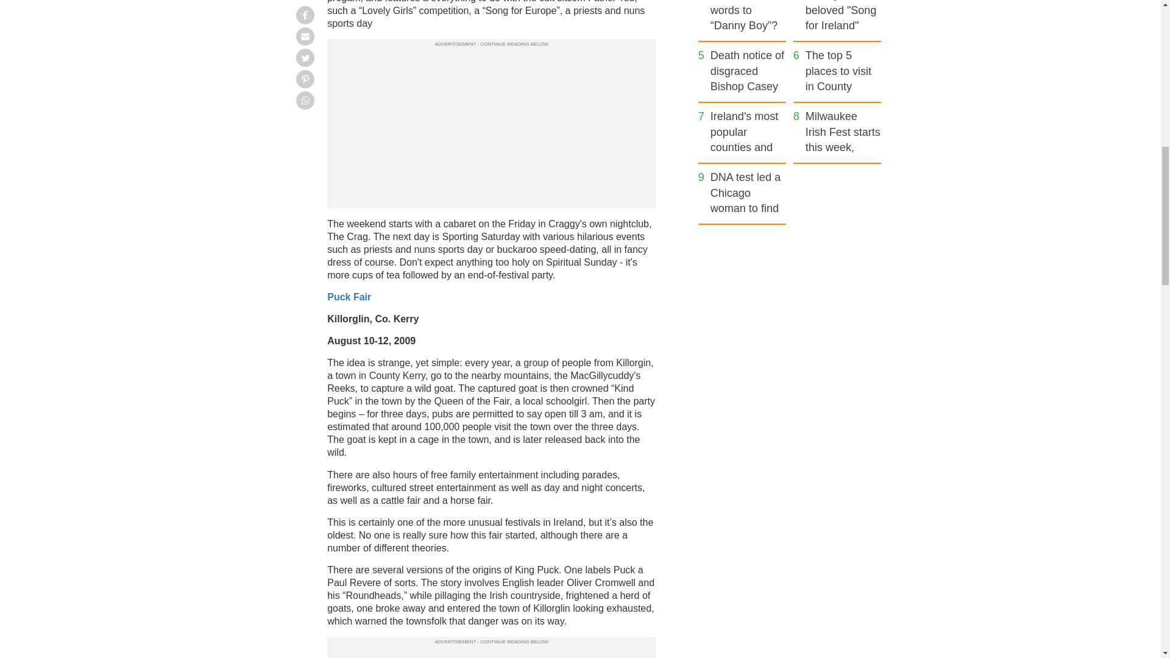  Describe the element at coordinates (790, 317) in the screenshot. I see `3rd party ad content` at that location.